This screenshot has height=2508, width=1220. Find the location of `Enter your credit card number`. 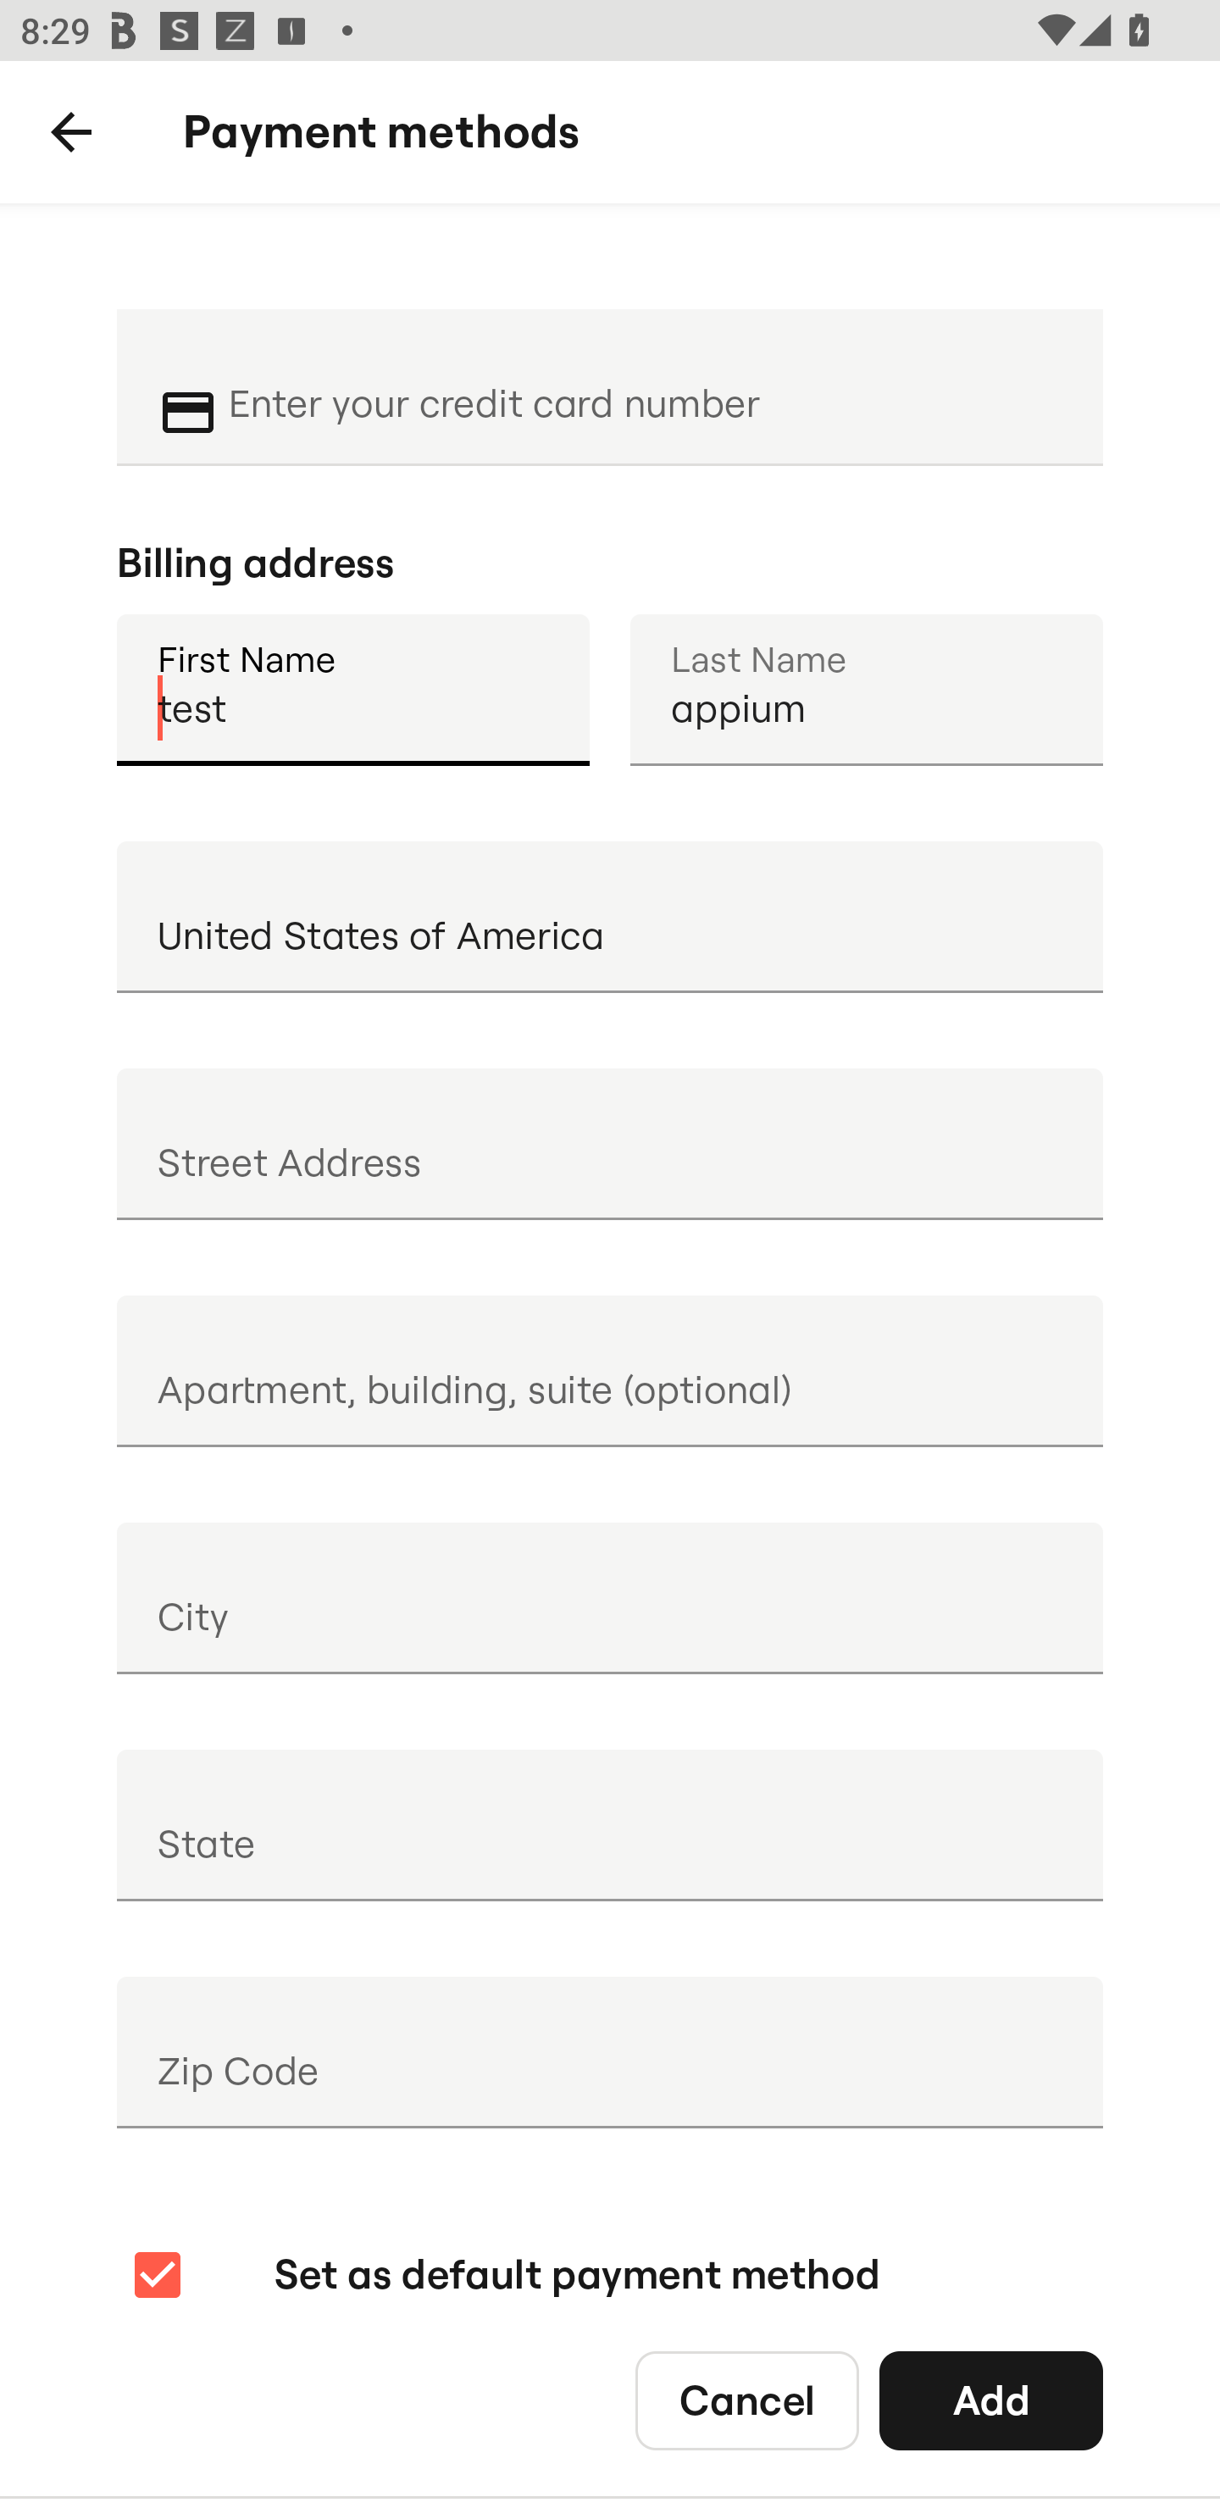

Enter your credit card number is located at coordinates (646, 385).